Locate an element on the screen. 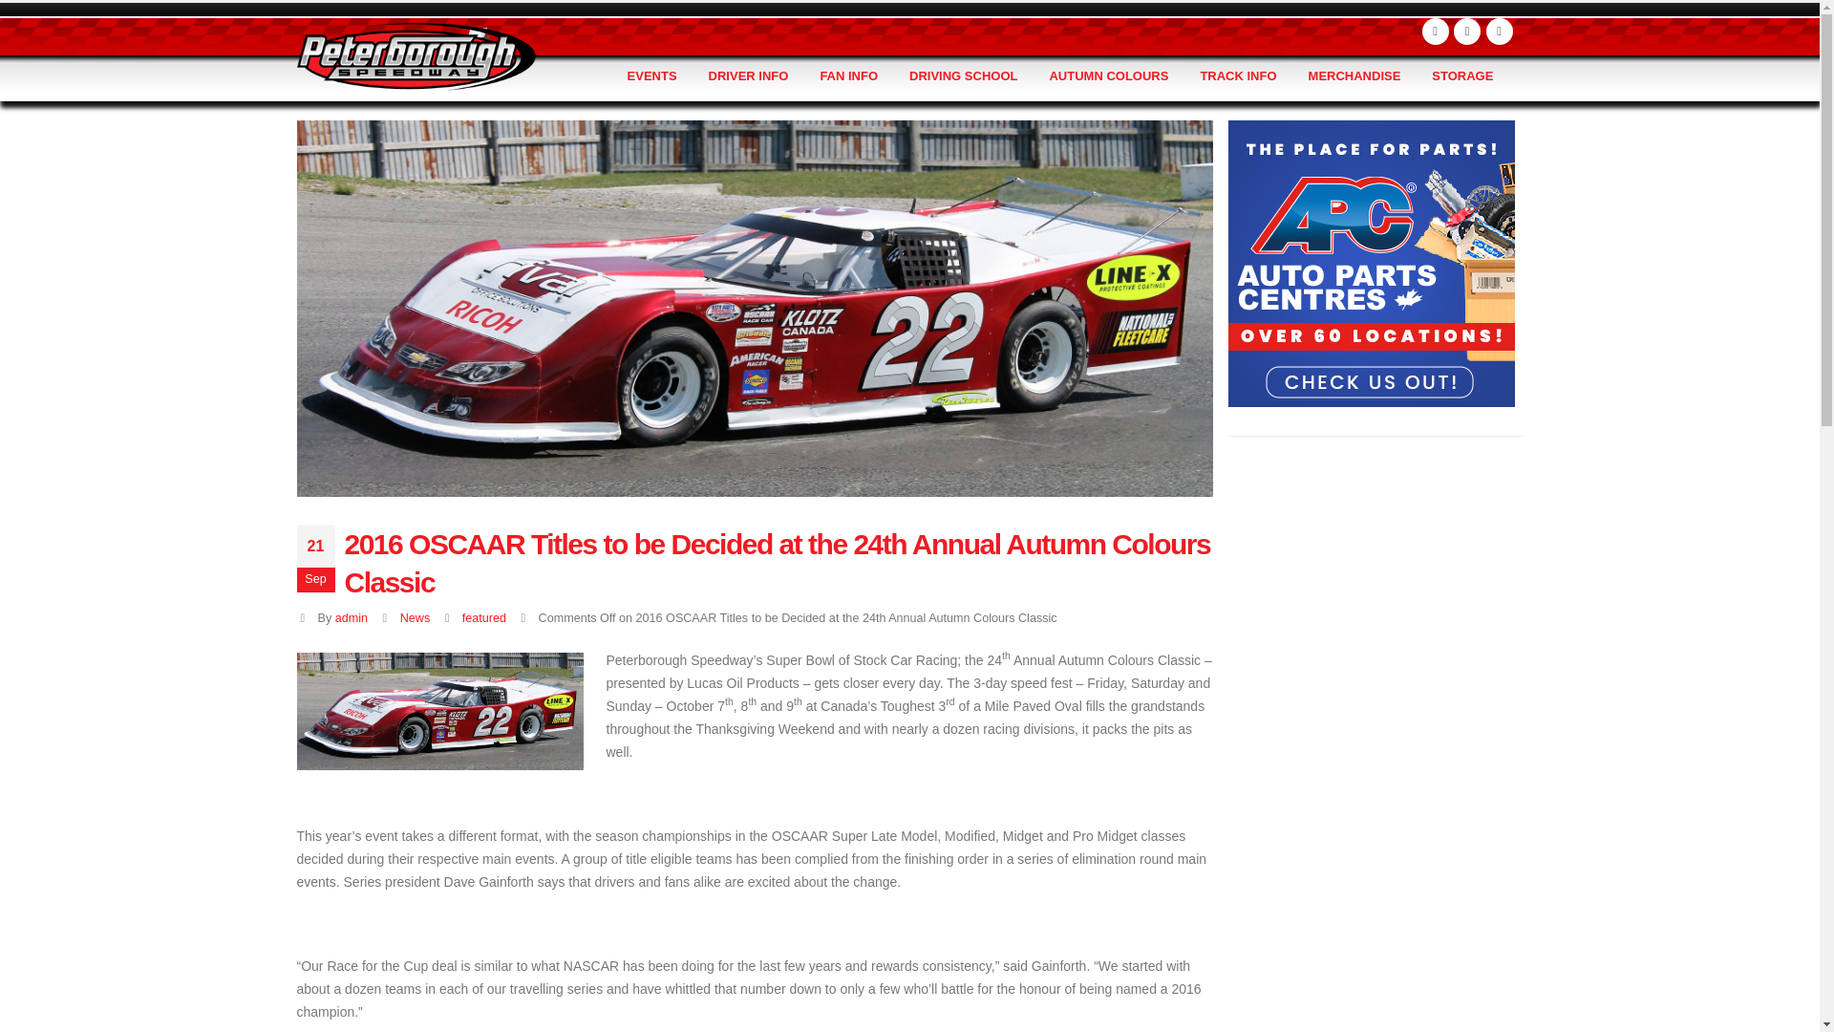  Instagram is located at coordinates (1500, 32).